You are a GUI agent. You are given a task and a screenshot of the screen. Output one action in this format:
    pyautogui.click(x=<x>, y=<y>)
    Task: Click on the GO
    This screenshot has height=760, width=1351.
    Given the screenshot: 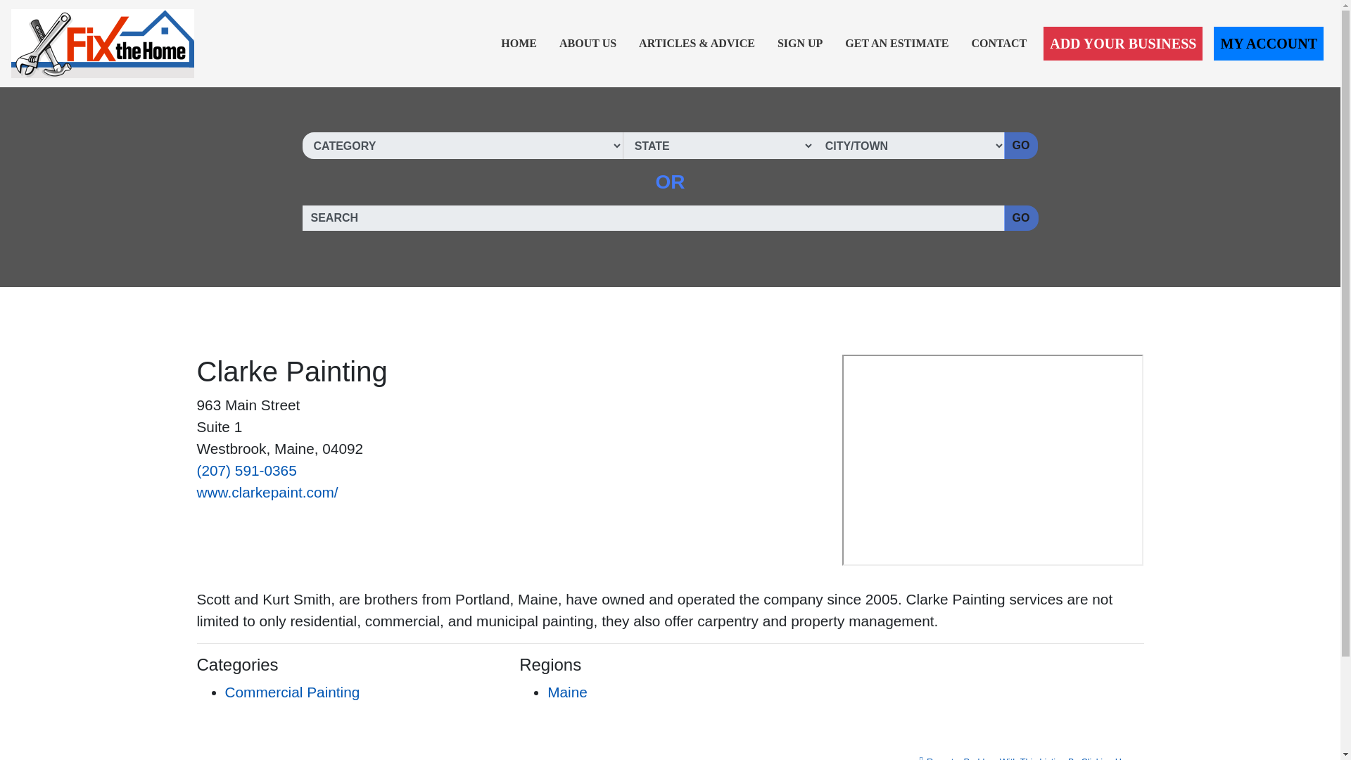 What is the action you would take?
    pyautogui.click(x=1021, y=145)
    